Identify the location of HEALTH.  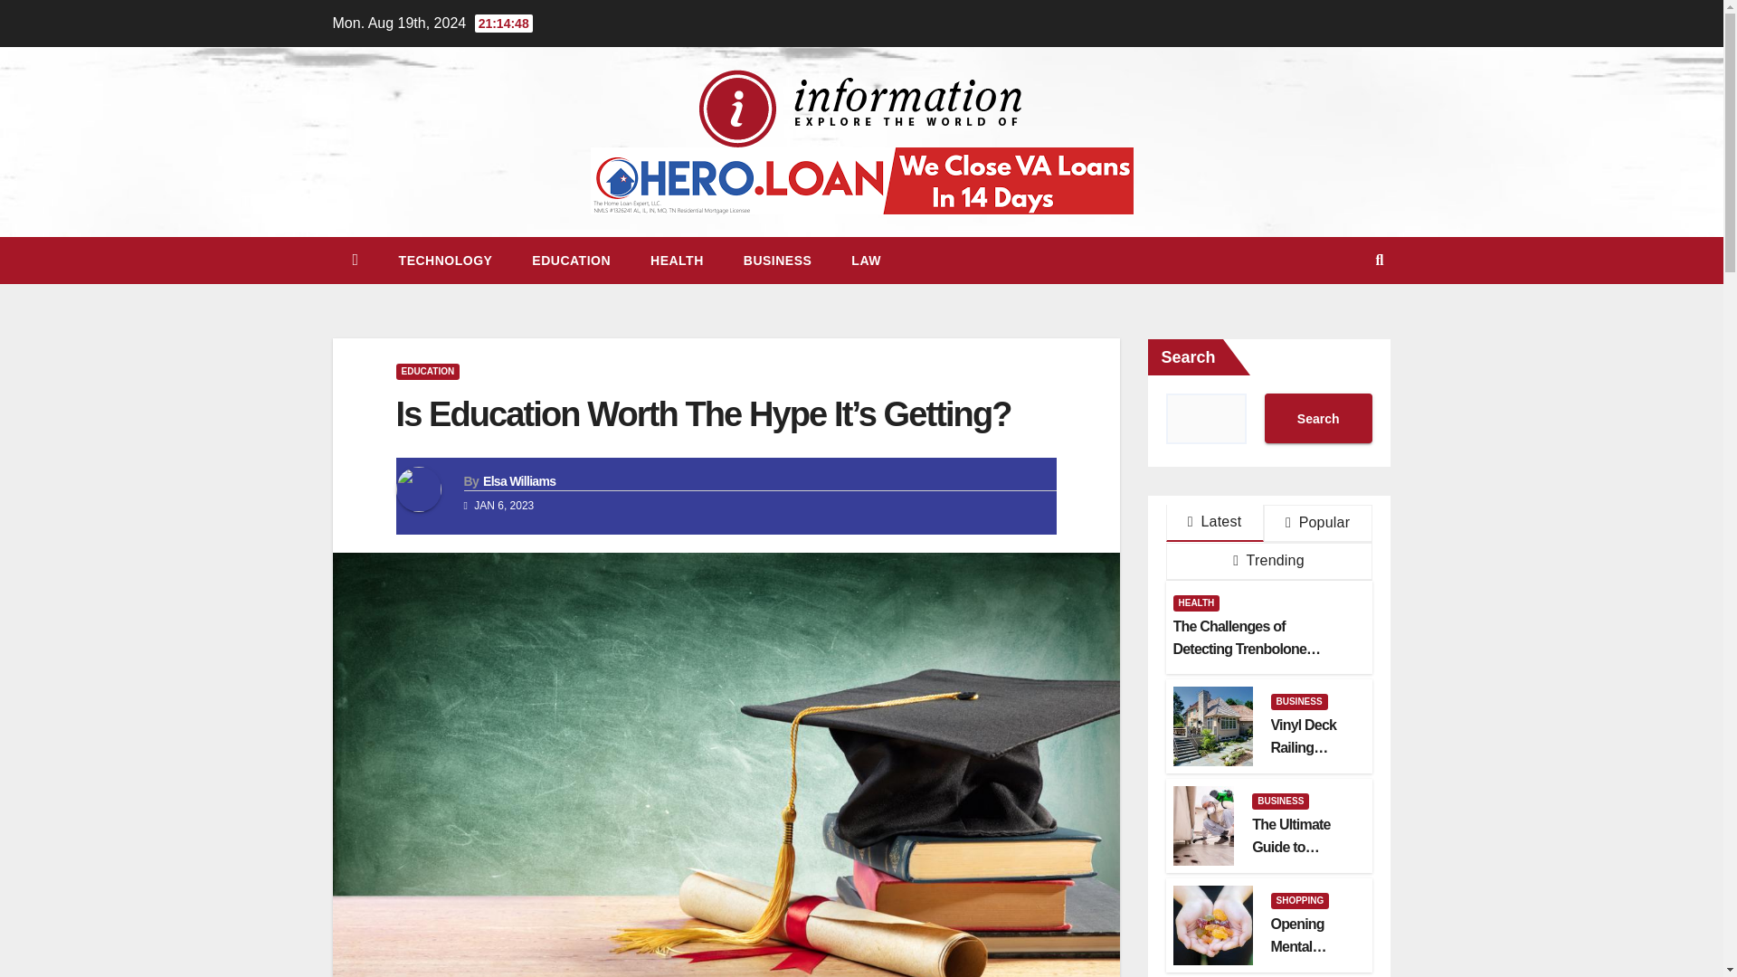
(1196, 602).